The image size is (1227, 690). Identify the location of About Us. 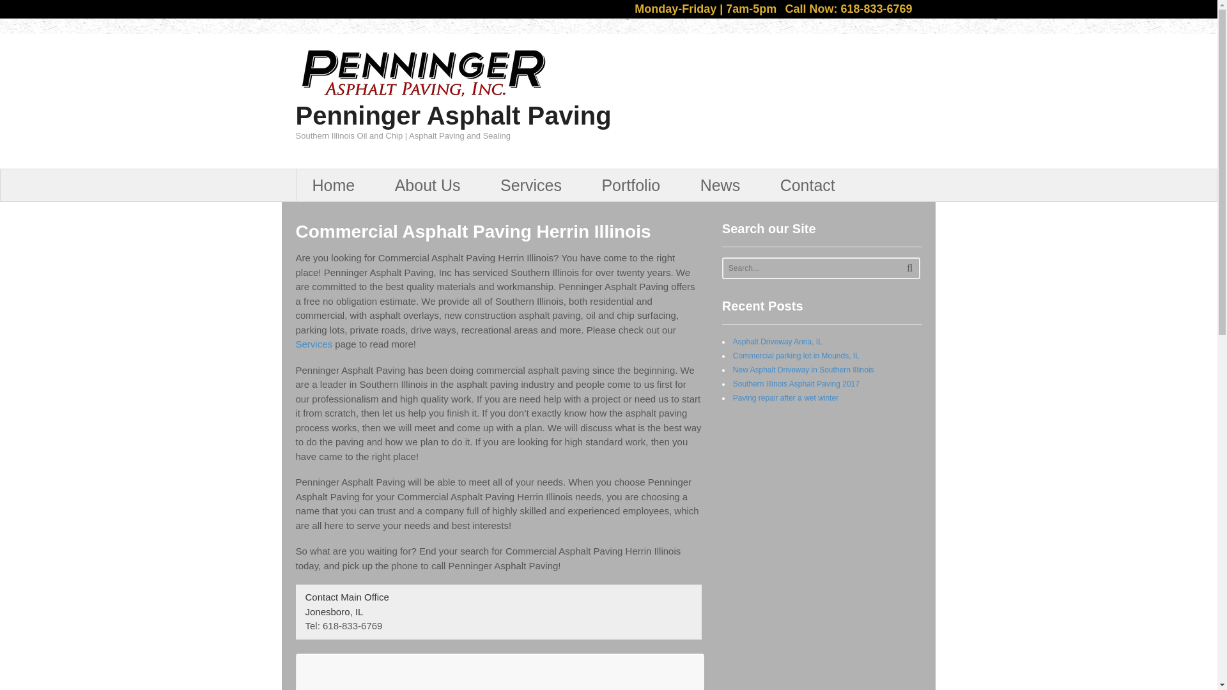
(432, 185).